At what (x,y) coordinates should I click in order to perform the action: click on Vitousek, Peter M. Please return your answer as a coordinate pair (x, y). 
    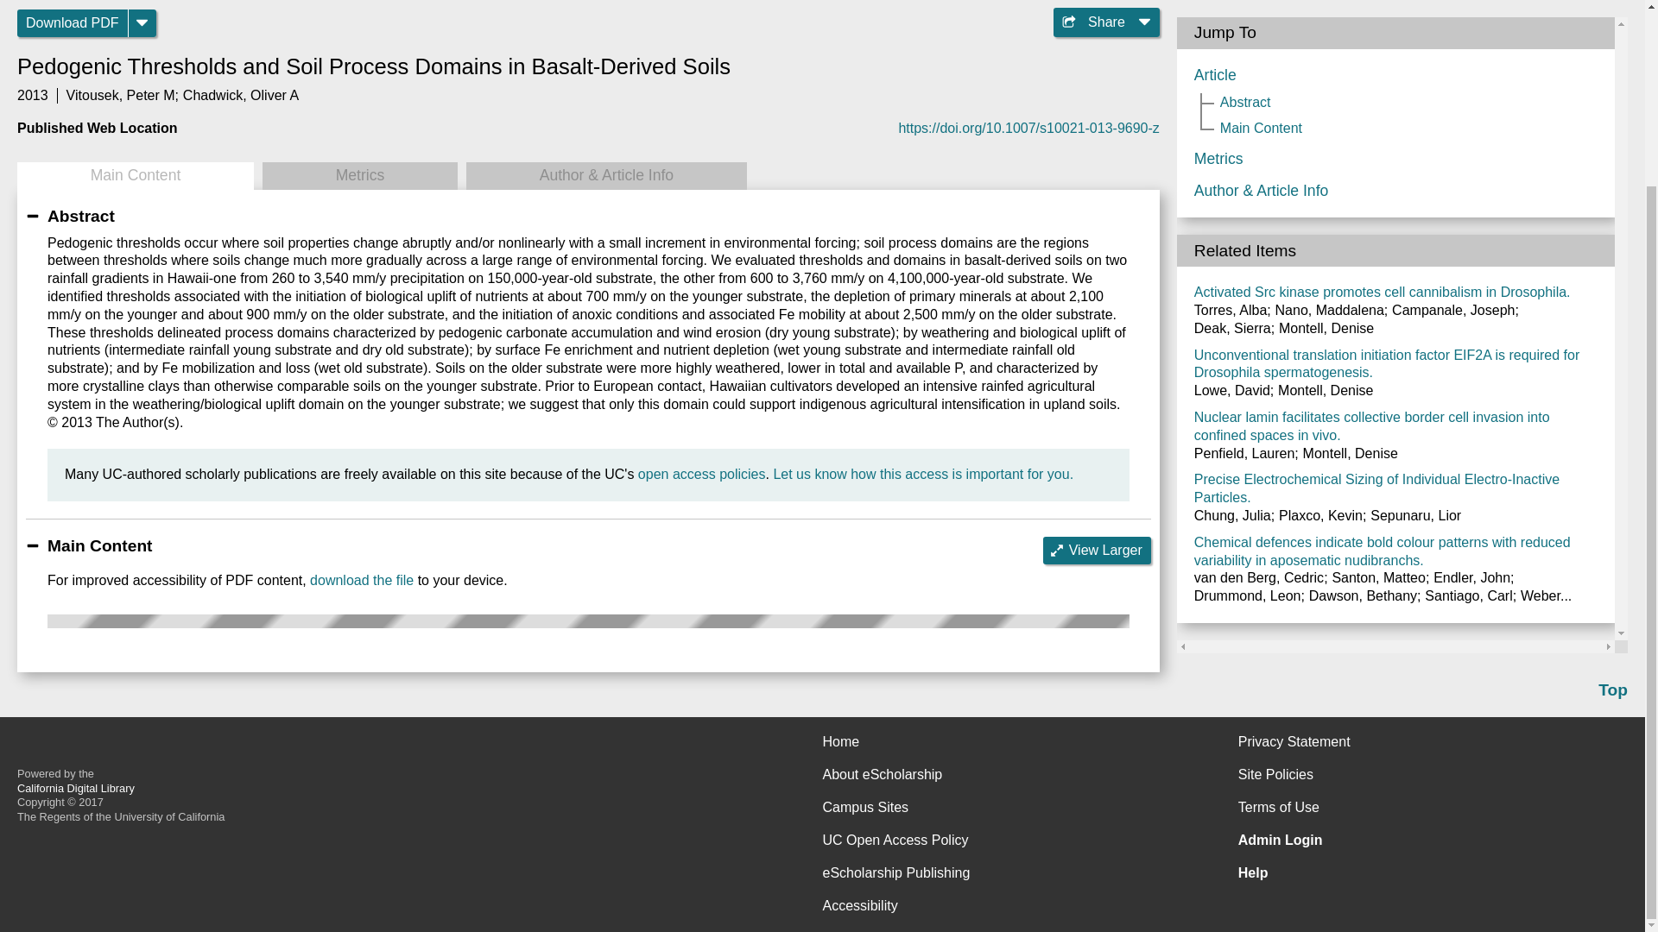
    Looking at the image, I should click on (121, 95).